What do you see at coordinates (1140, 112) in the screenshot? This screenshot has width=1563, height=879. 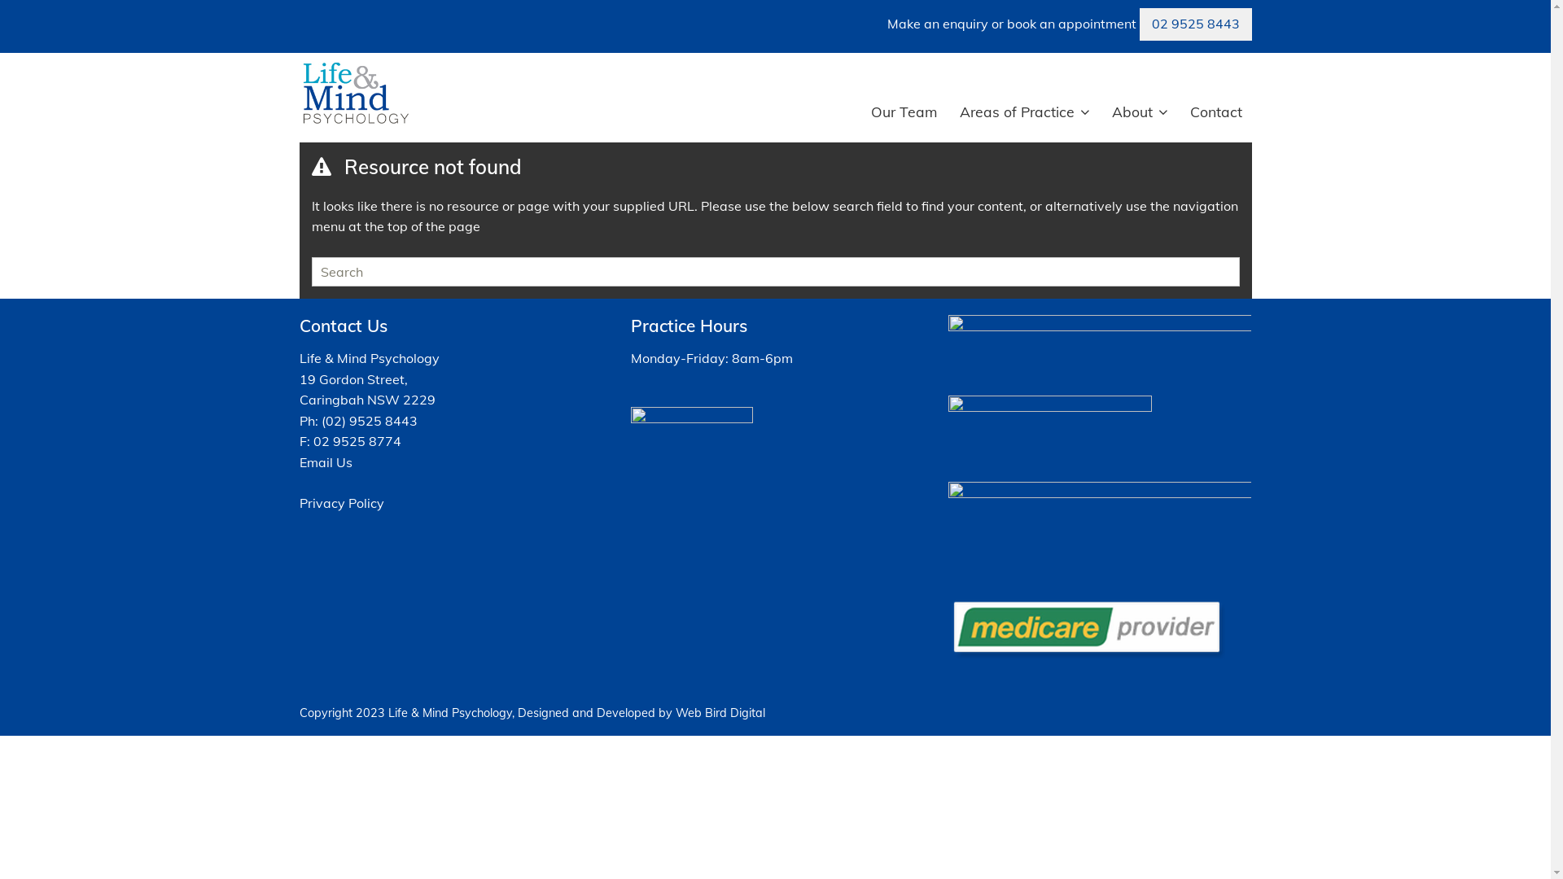 I see `About` at bounding box center [1140, 112].